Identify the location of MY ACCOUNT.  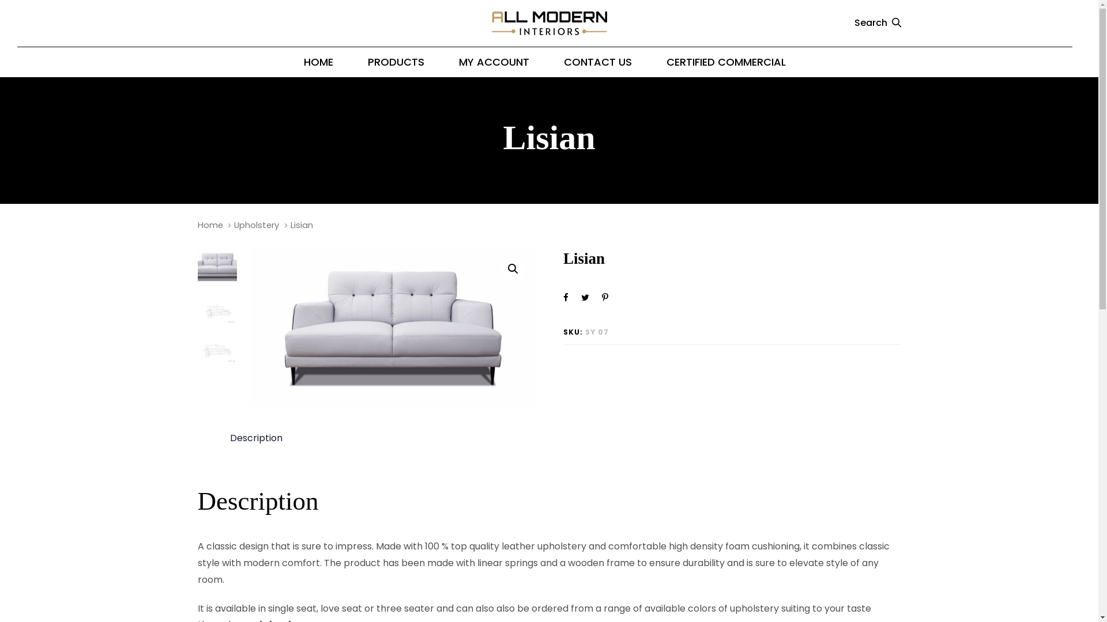
(494, 62).